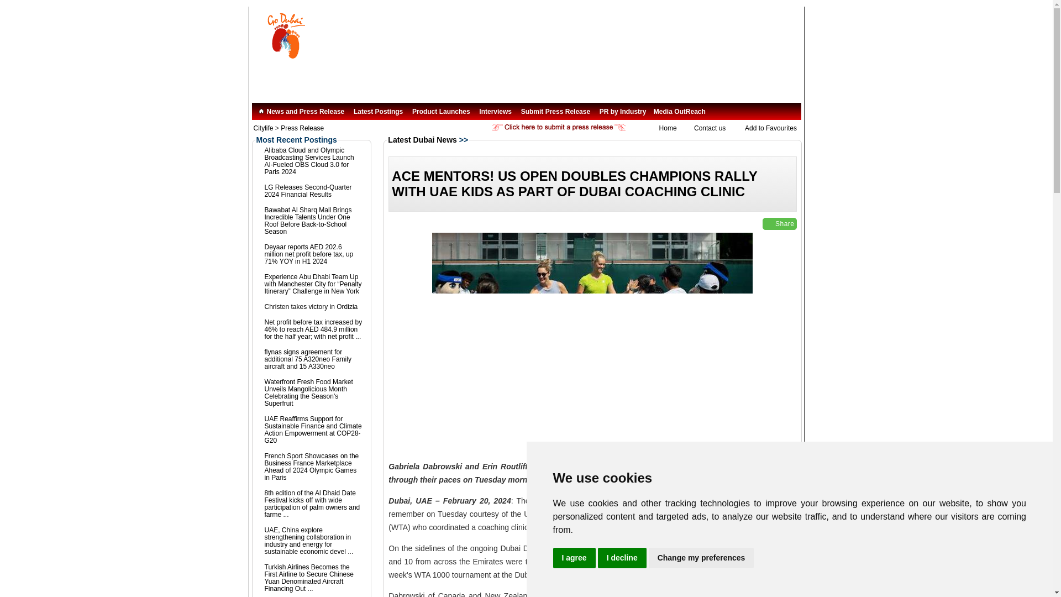 The width and height of the screenshot is (1061, 597). Describe the element at coordinates (495, 112) in the screenshot. I see ` Interviews ` at that location.